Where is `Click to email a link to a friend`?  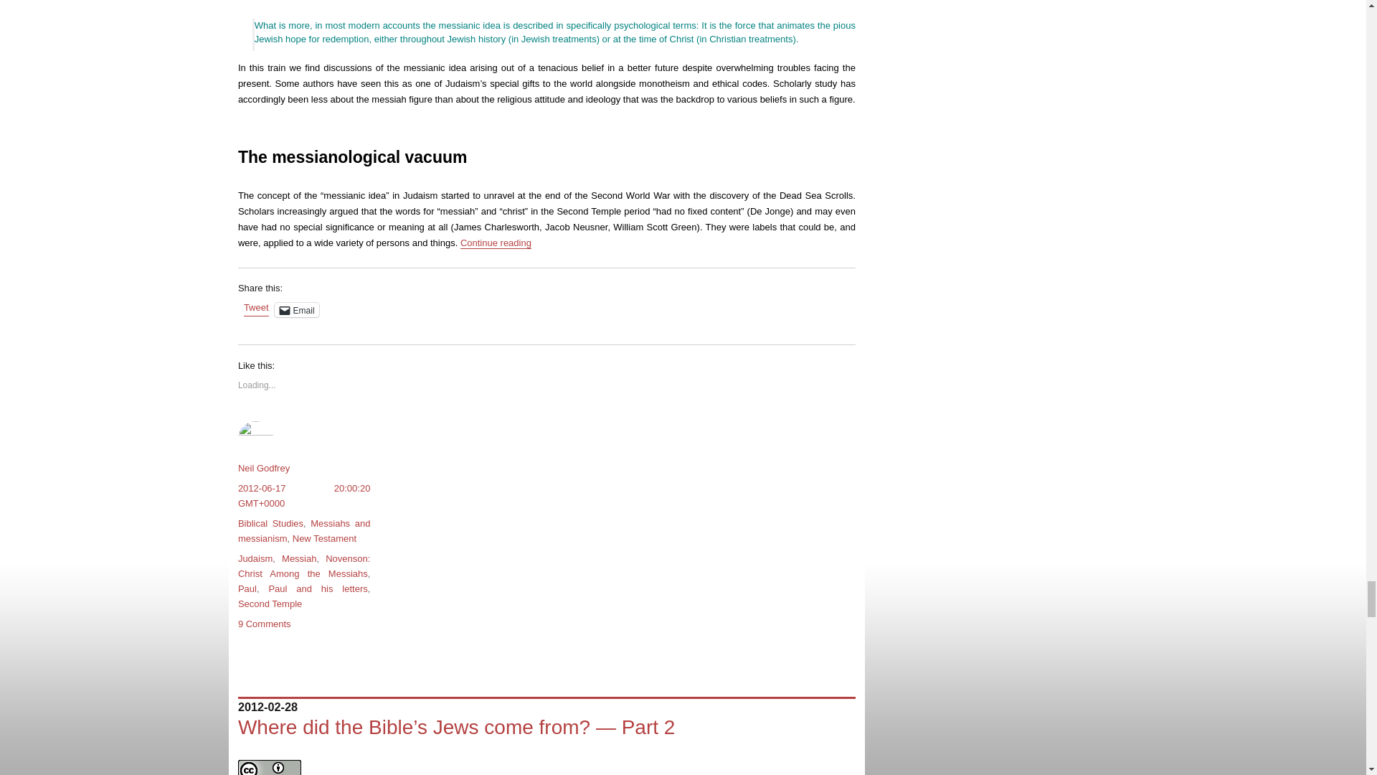
Click to email a link to a friend is located at coordinates (297, 310).